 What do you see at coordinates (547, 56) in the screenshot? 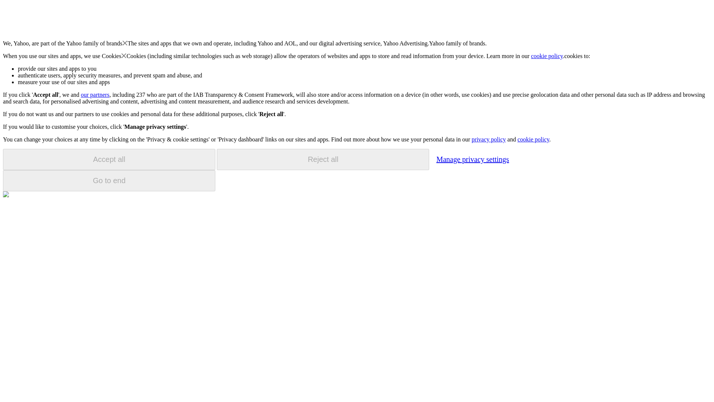
I see `cookie policy` at bounding box center [547, 56].